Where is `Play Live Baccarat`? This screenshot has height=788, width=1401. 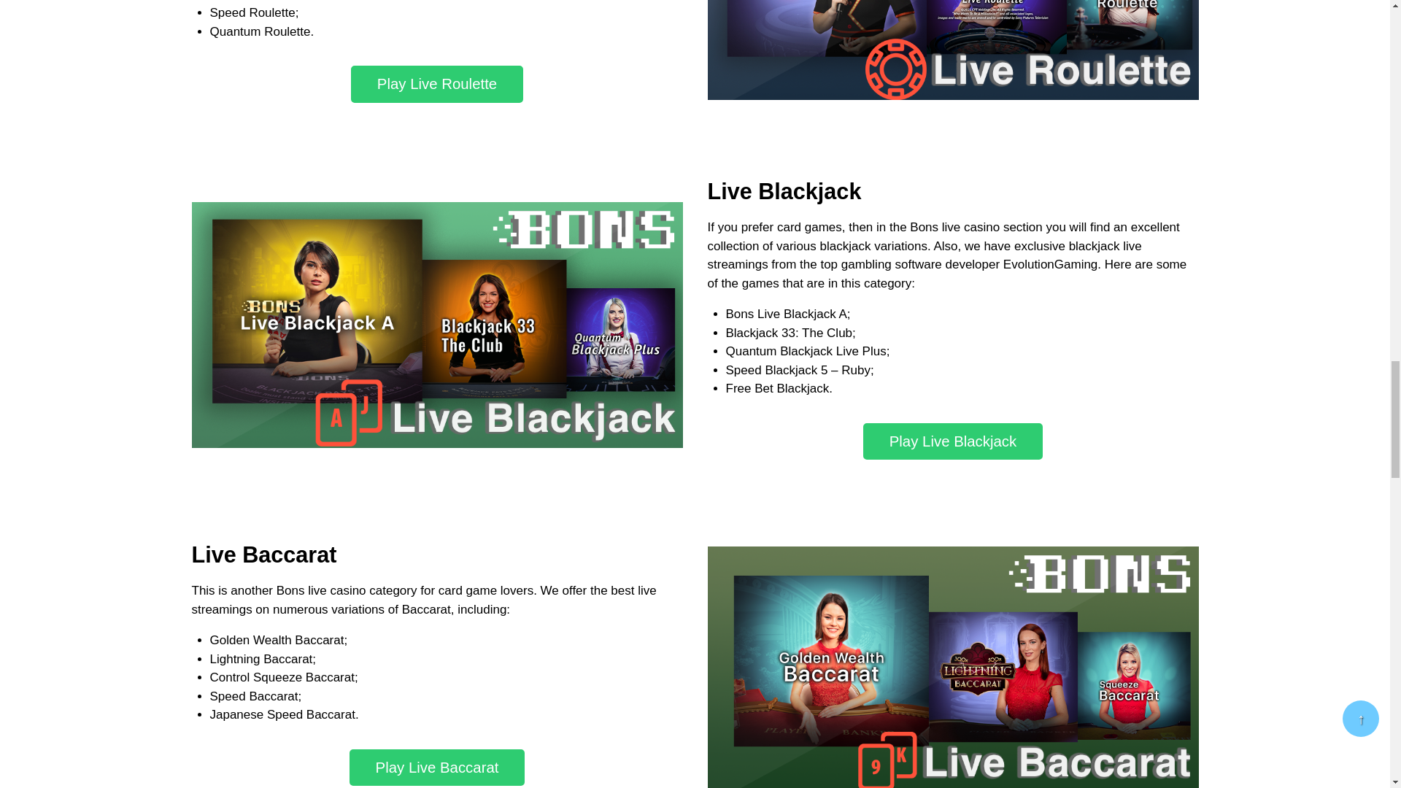
Play Live Baccarat is located at coordinates (437, 768).